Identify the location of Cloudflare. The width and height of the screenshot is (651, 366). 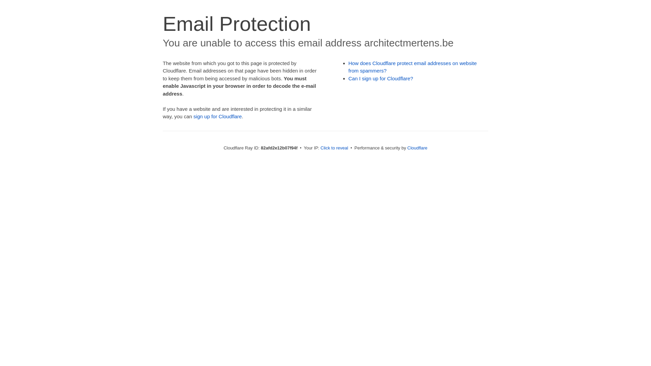
(417, 148).